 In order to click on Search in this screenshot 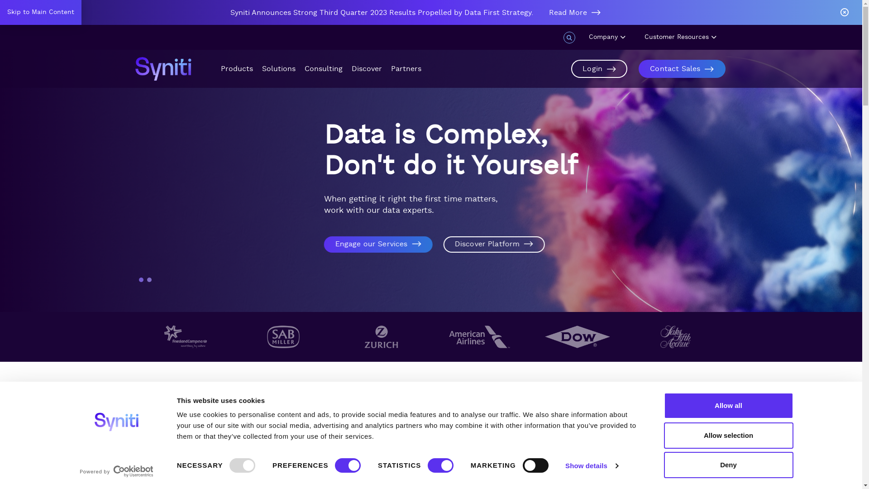, I will do `click(713, 25)`.